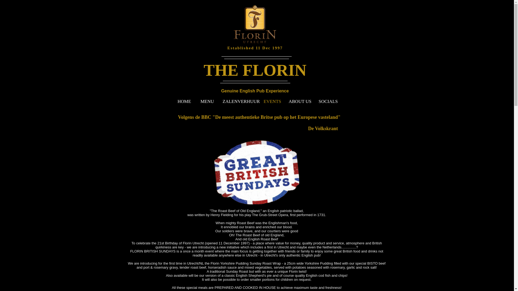 Image resolution: width=518 pixels, height=291 pixels. Describe the element at coordinates (183, 101) in the screenshot. I see `HOME` at that location.